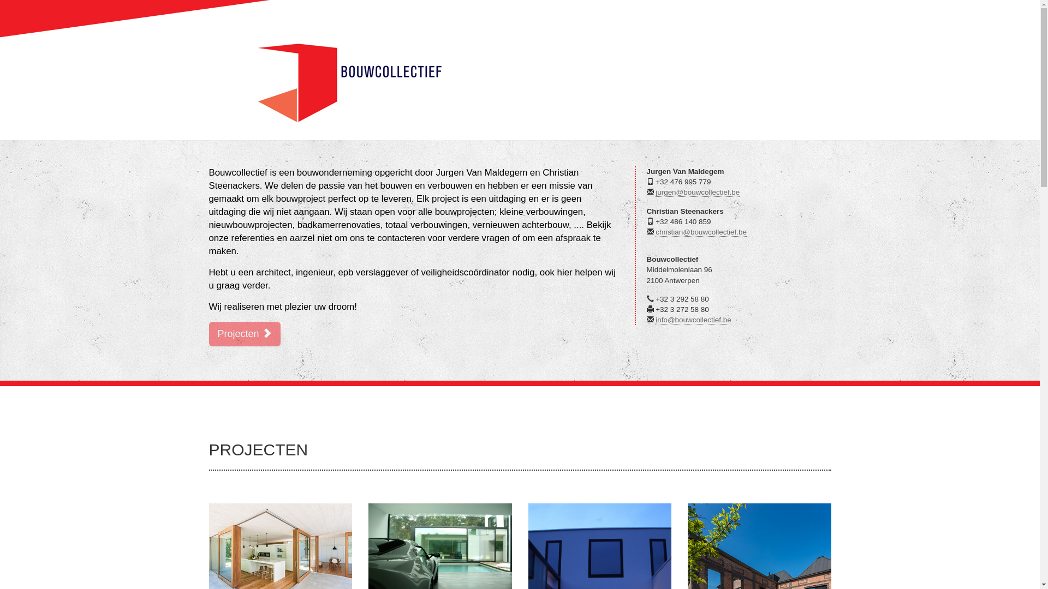  I want to click on Projecten, so click(245, 334).